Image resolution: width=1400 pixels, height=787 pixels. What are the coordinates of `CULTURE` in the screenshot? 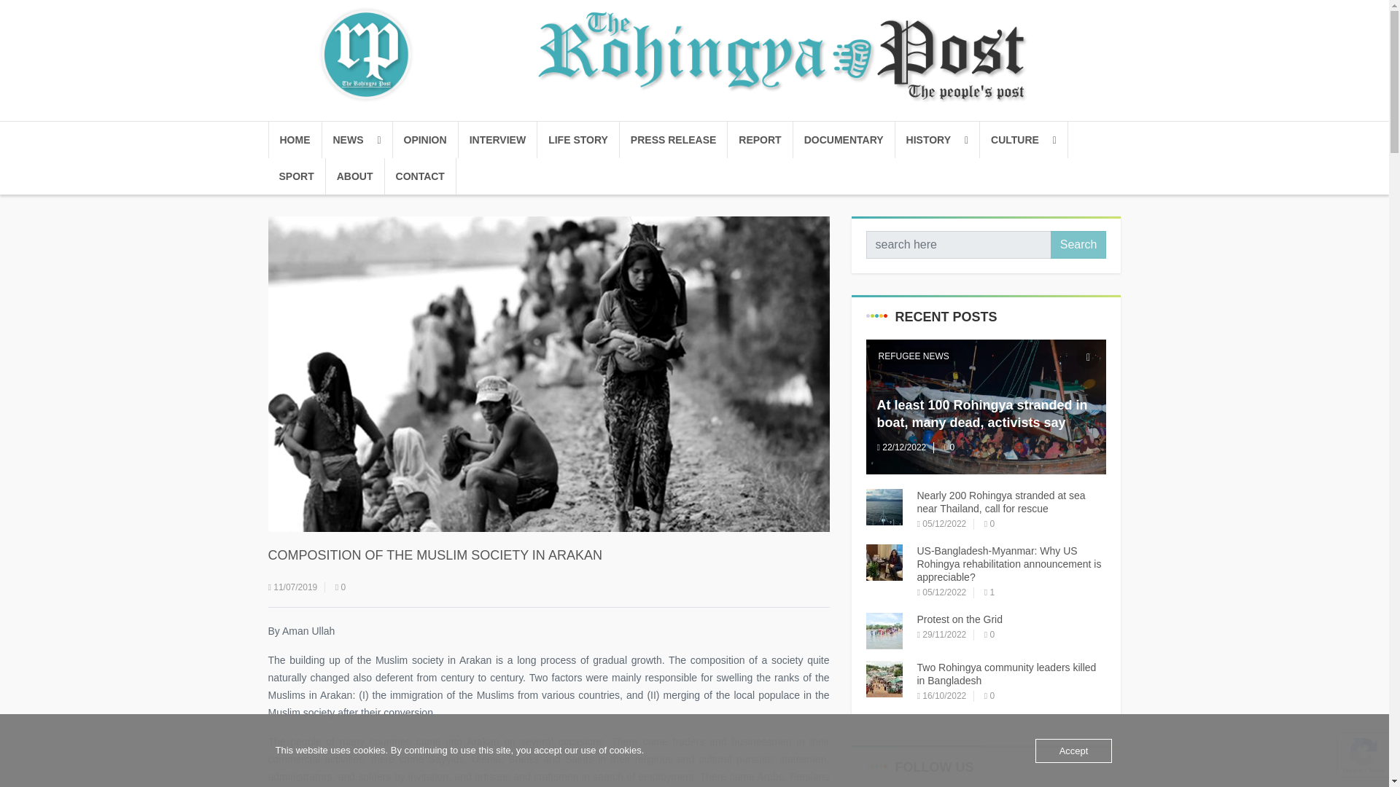 It's located at (1024, 140).